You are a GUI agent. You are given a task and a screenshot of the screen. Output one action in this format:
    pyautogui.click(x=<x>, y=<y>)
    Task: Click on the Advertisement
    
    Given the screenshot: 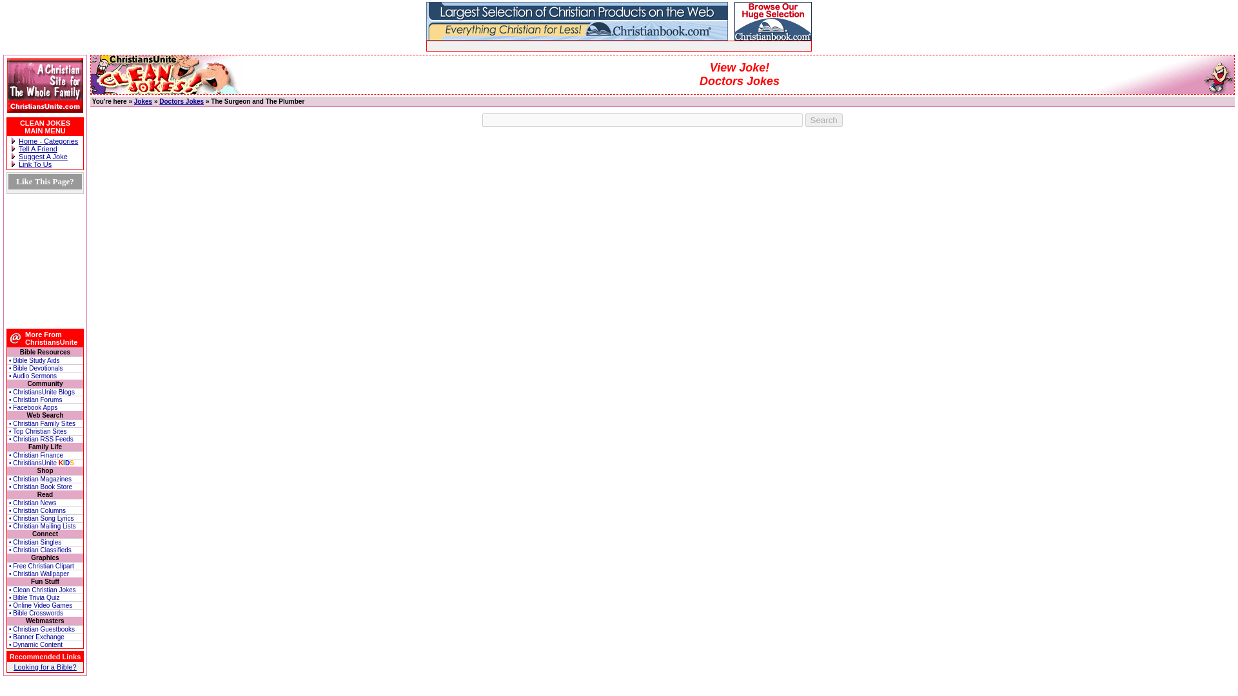 What is the action you would take?
    pyautogui.click(x=578, y=45)
    